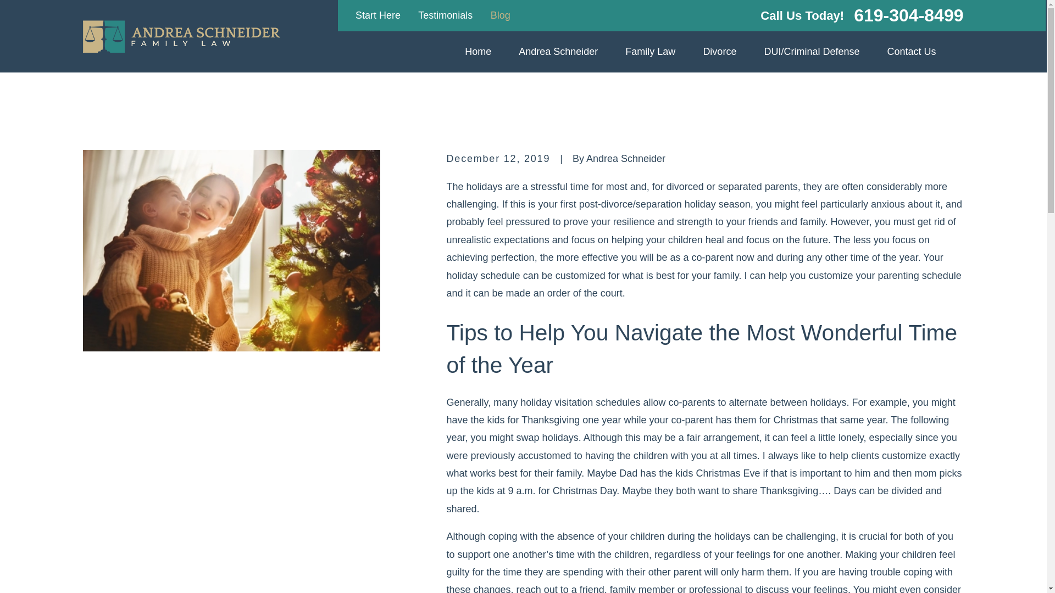  What do you see at coordinates (558, 52) in the screenshot?
I see `Andrea Schneider` at bounding box center [558, 52].